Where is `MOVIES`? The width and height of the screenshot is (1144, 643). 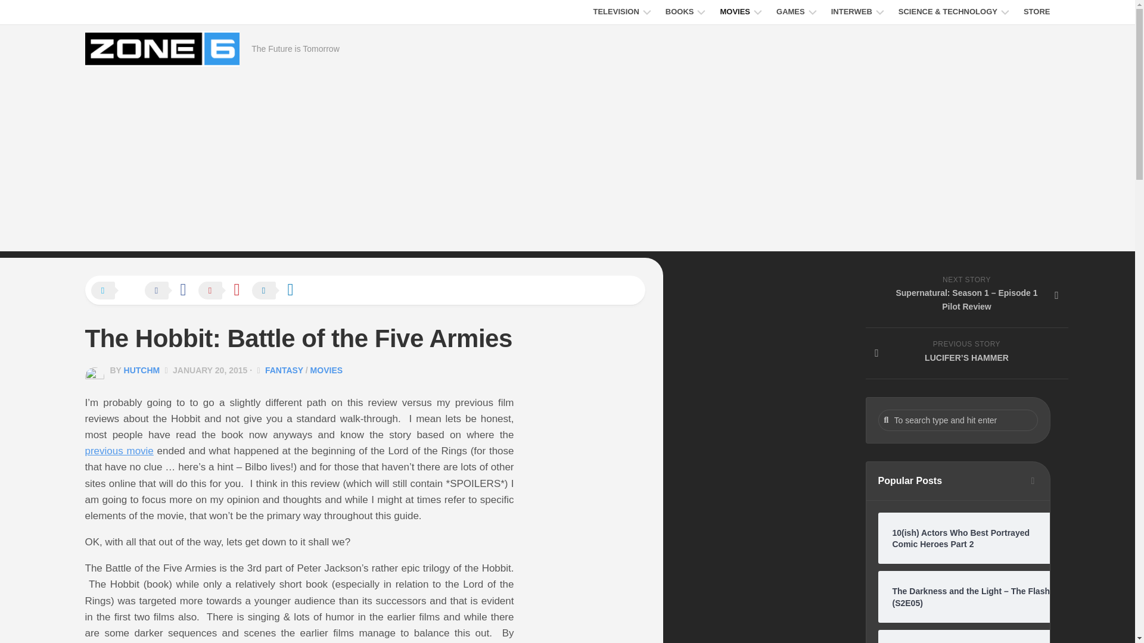
MOVIES is located at coordinates (735, 12).